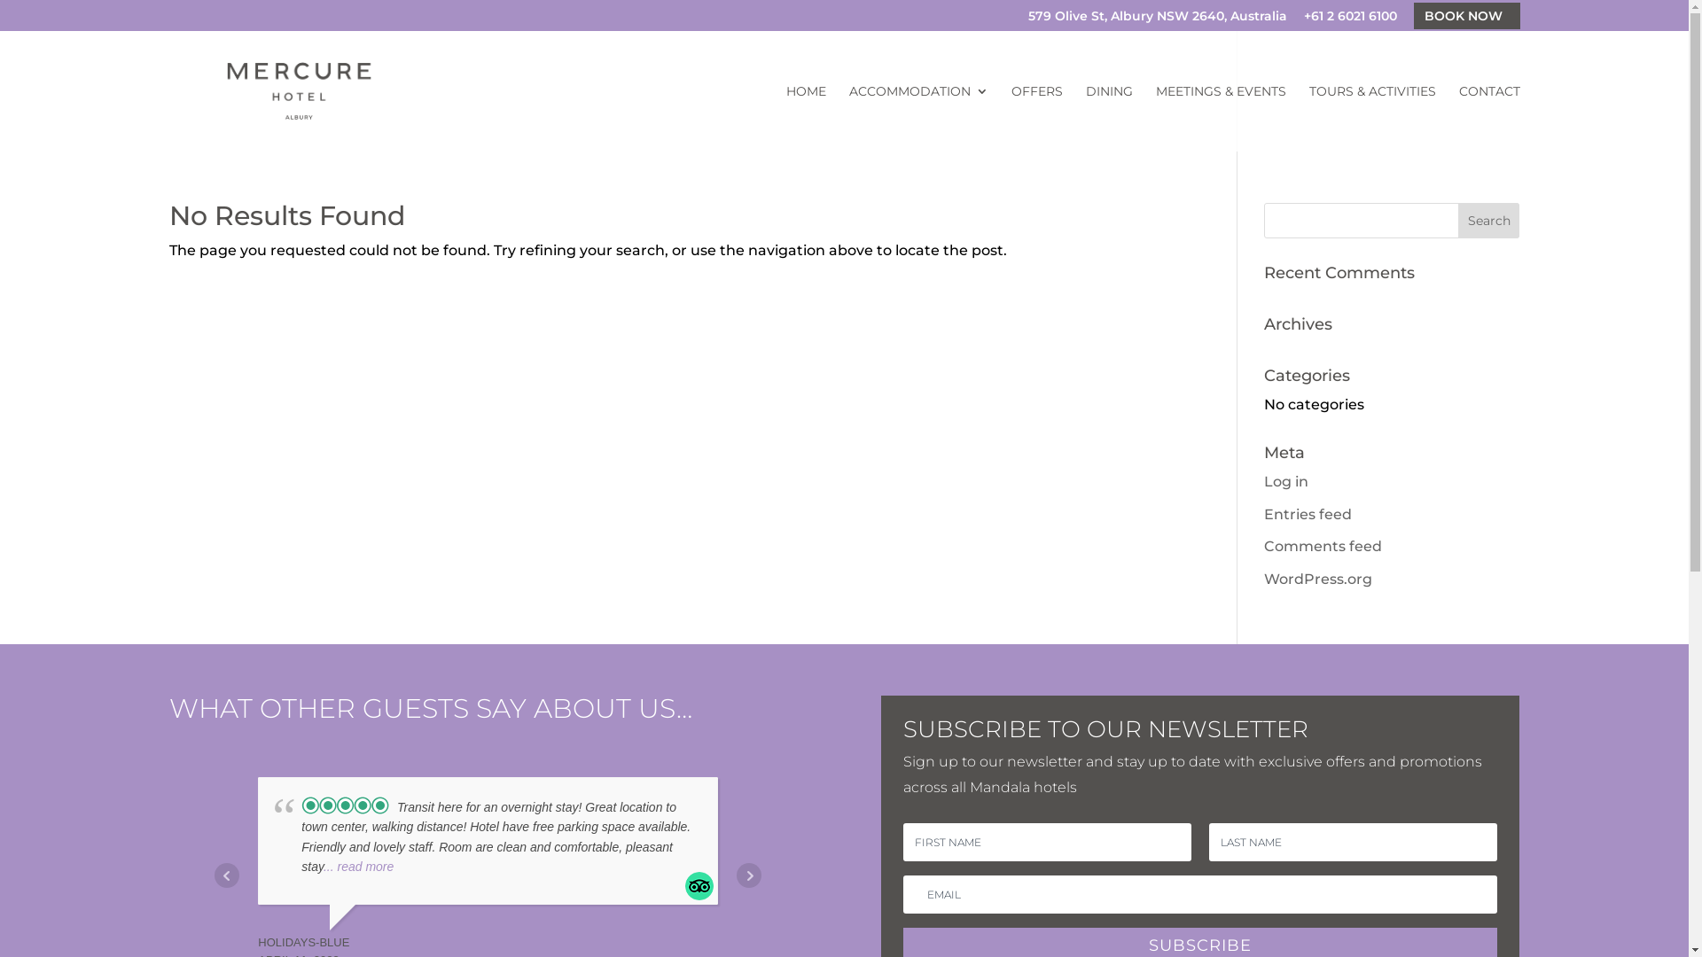 Image resolution: width=1702 pixels, height=957 pixels. Describe the element at coordinates (1489, 119) in the screenshot. I see `CONTACT` at that location.